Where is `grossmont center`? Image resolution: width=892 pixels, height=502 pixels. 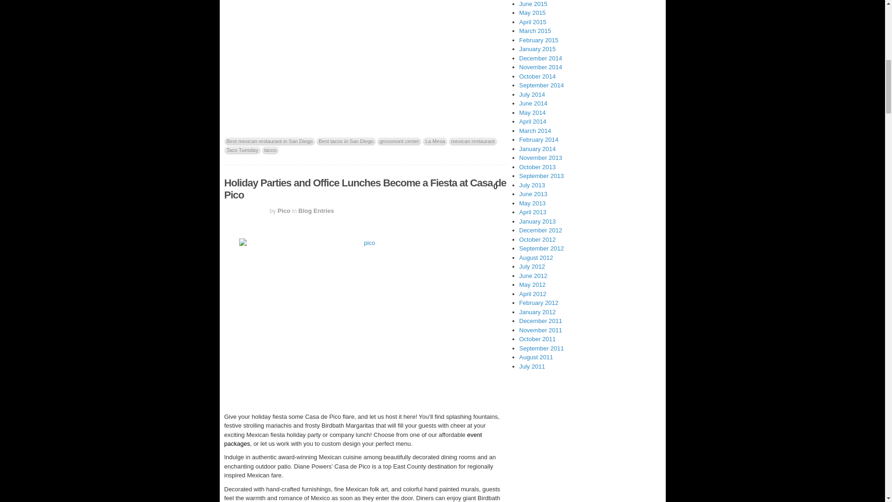 grossmont center is located at coordinates (399, 141).